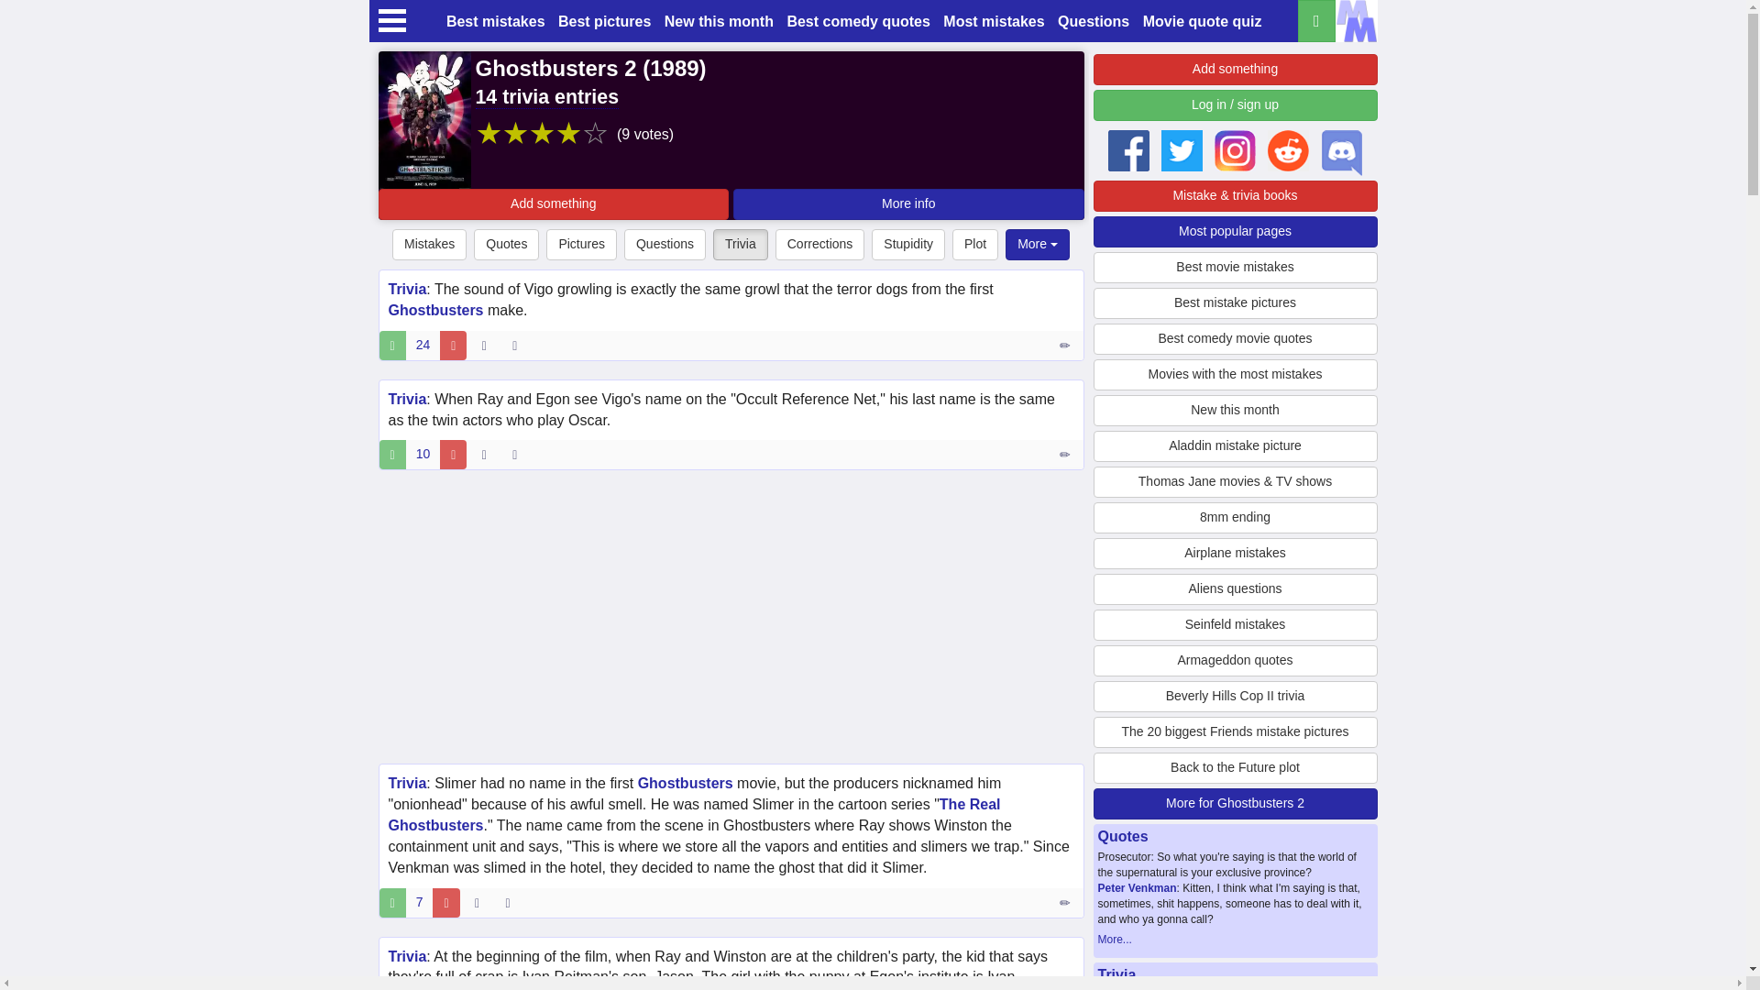 The image size is (1760, 990). Describe the element at coordinates (392, 902) in the screenshot. I see `I like this` at that location.